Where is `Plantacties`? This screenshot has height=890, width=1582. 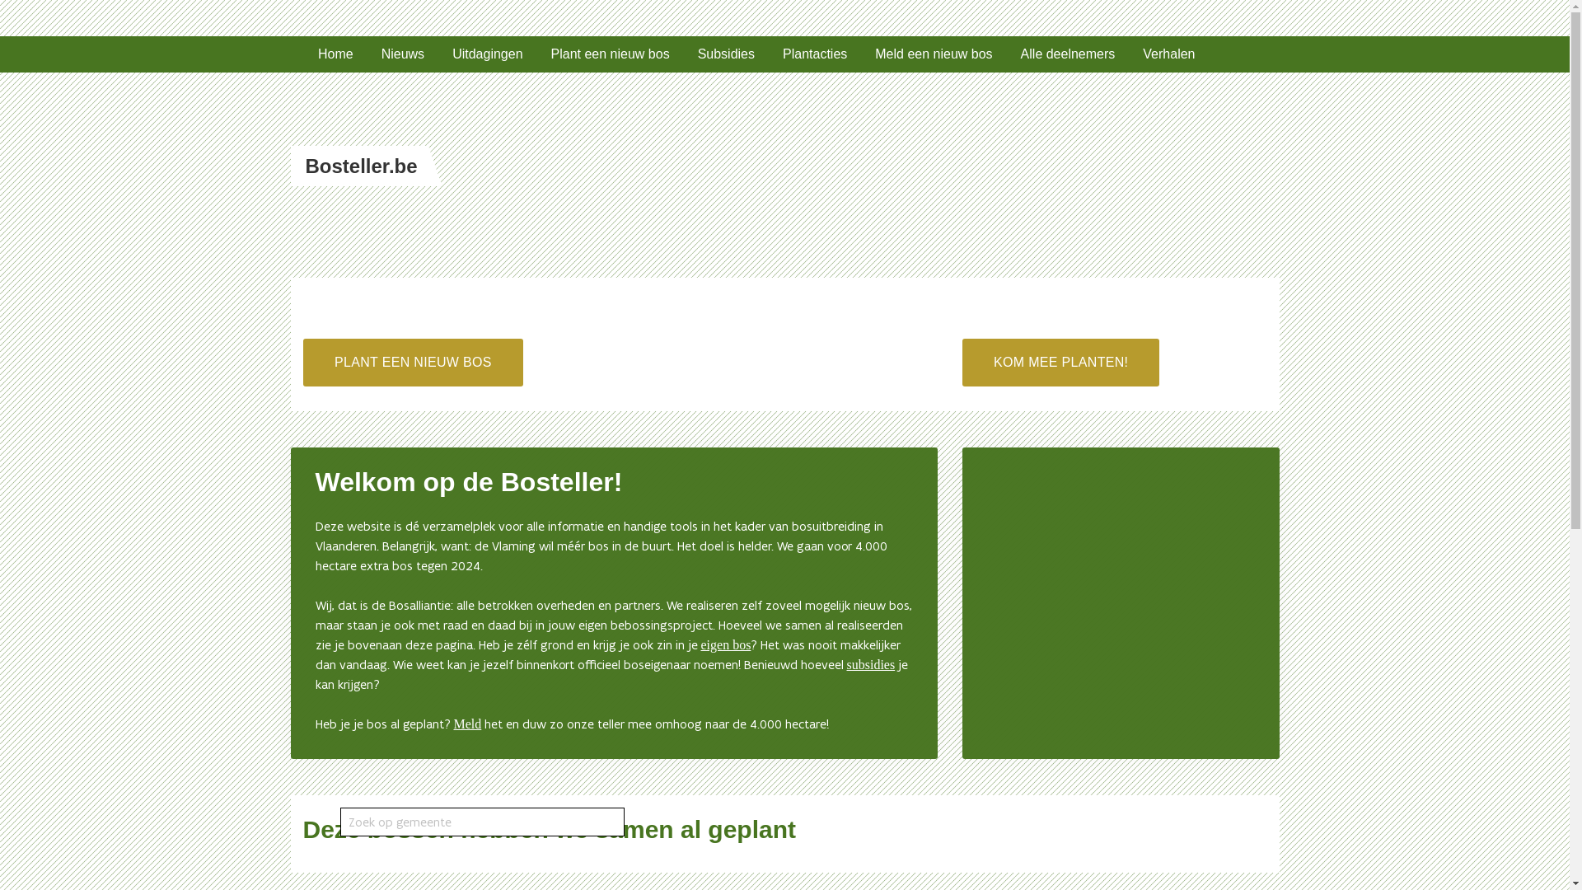 Plantacties is located at coordinates (815, 54).